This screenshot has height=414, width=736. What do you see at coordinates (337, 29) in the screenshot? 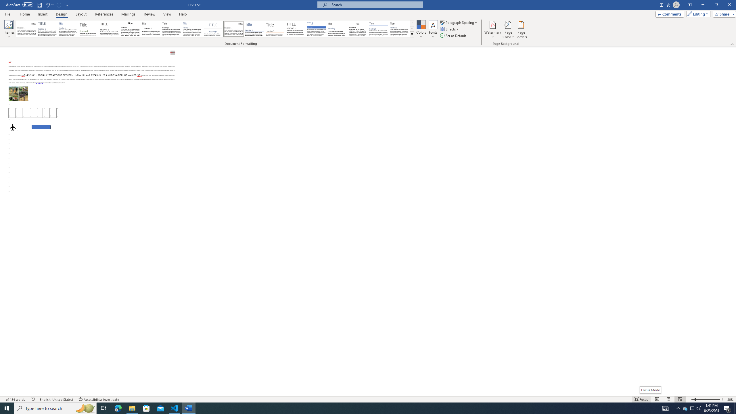
I see `Word` at bounding box center [337, 29].